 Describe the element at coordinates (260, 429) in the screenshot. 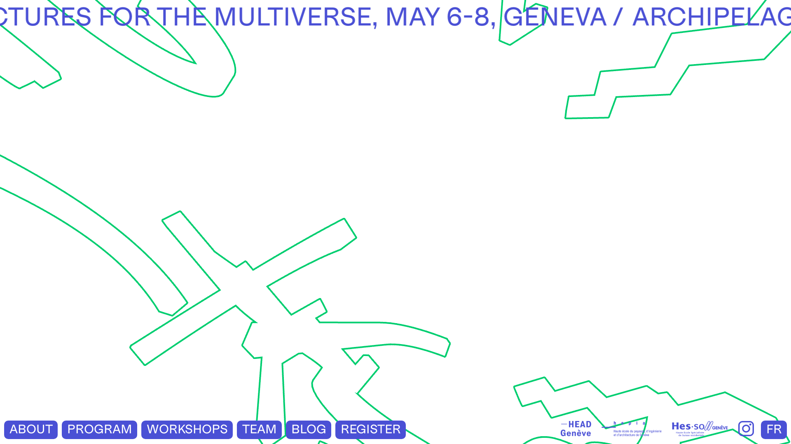

I see `TEAM` at that location.